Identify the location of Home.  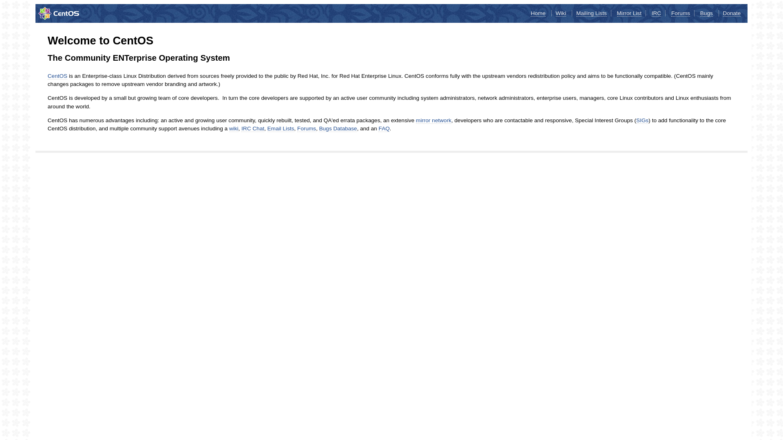
(538, 13).